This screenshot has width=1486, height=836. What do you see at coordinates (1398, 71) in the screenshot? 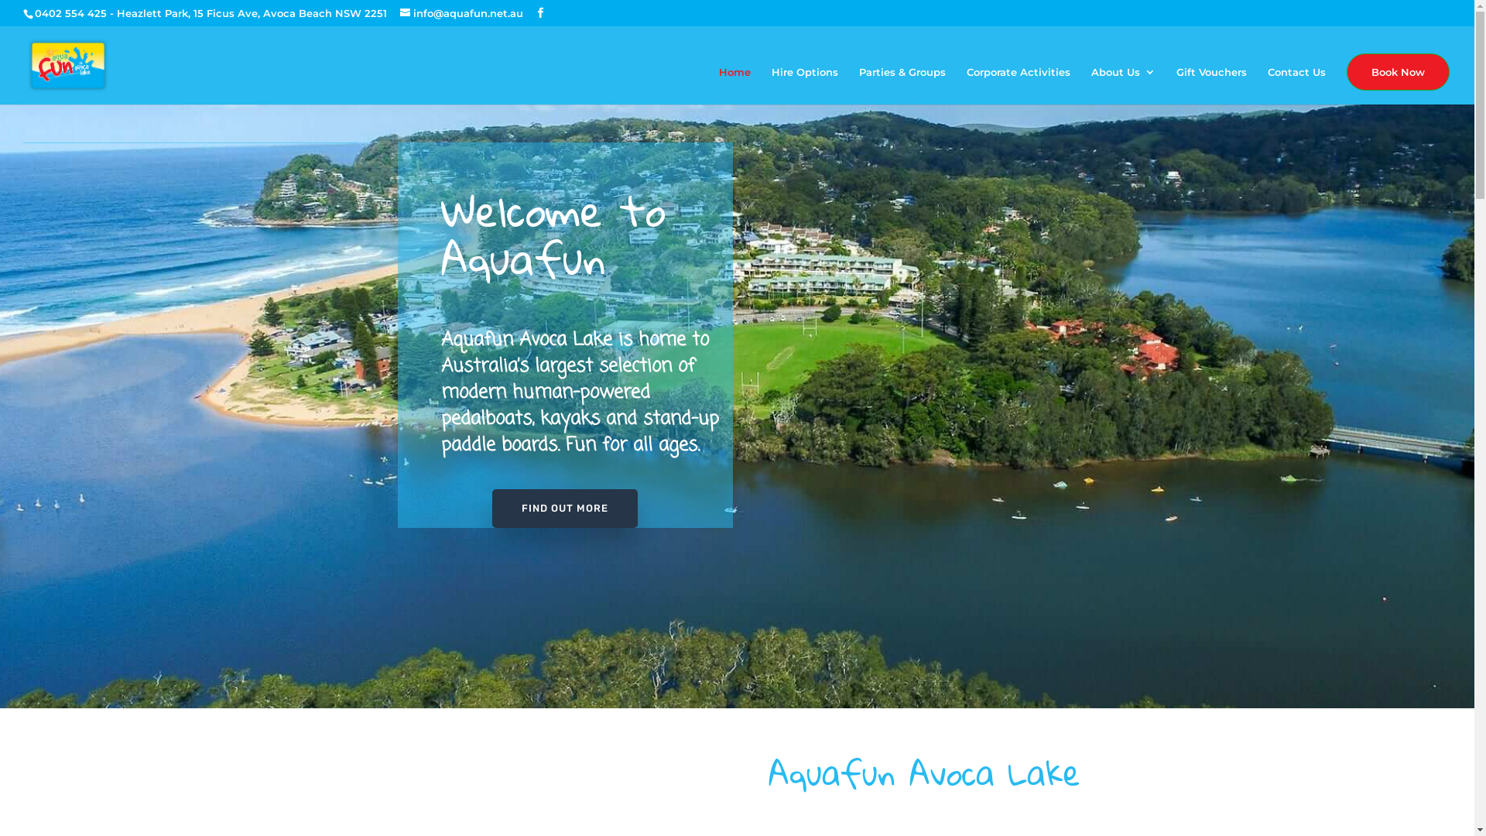
I see `Book Now` at bounding box center [1398, 71].